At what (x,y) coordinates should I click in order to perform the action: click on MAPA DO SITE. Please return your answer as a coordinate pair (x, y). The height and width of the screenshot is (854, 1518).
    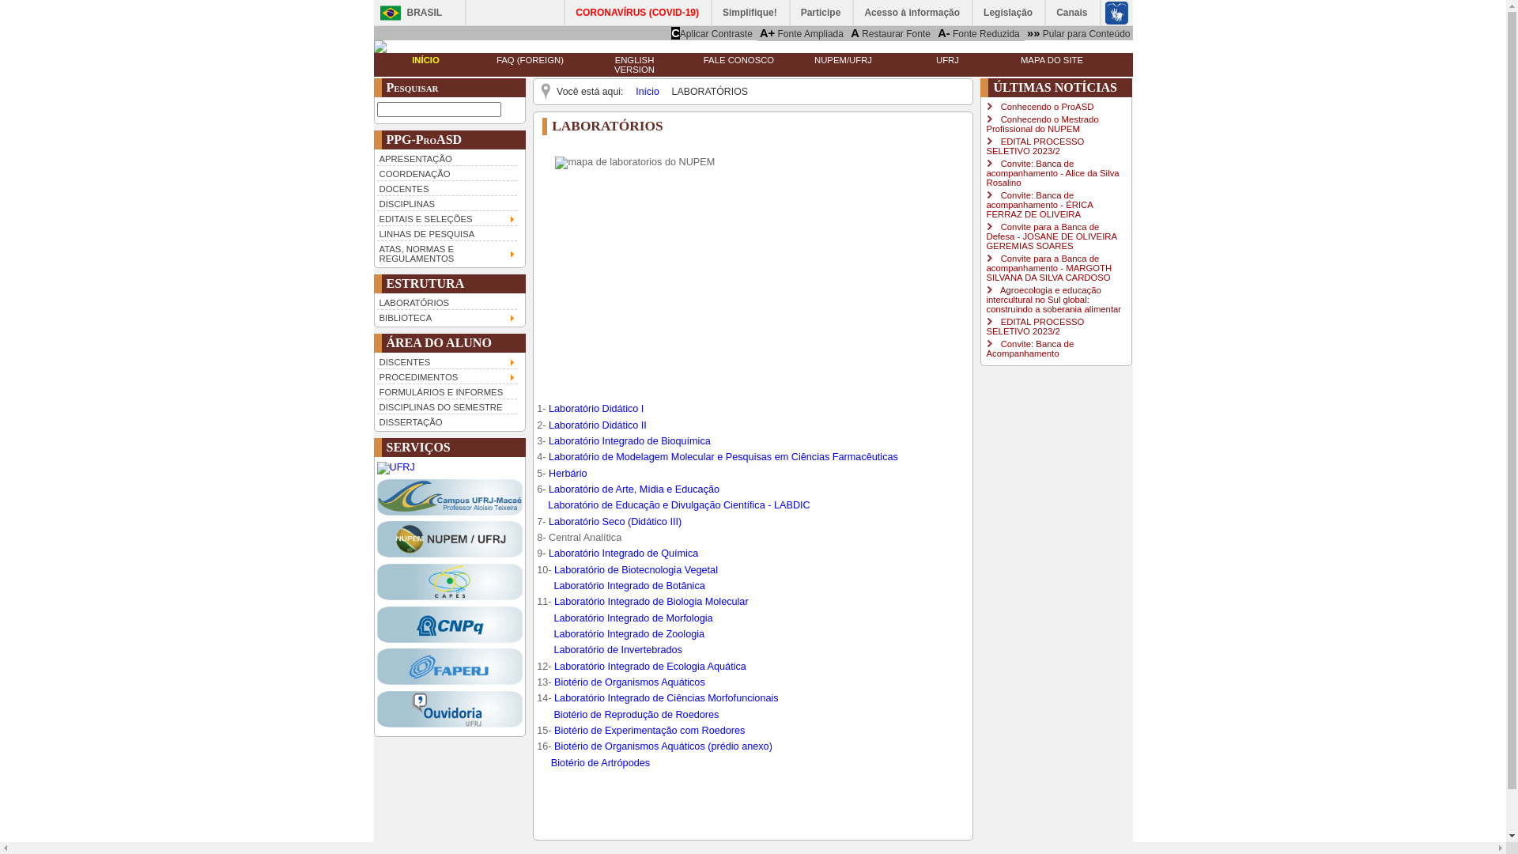
    Looking at the image, I should click on (1052, 60).